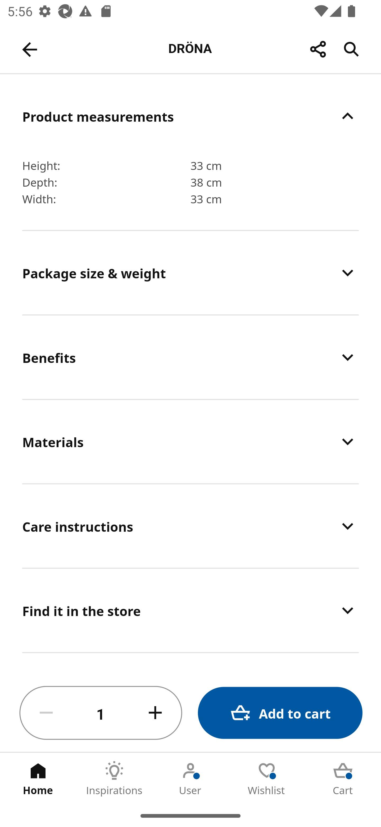 Image resolution: width=381 pixels, height=827 pixels. I want to click on Care instructions, so click(190, 526).